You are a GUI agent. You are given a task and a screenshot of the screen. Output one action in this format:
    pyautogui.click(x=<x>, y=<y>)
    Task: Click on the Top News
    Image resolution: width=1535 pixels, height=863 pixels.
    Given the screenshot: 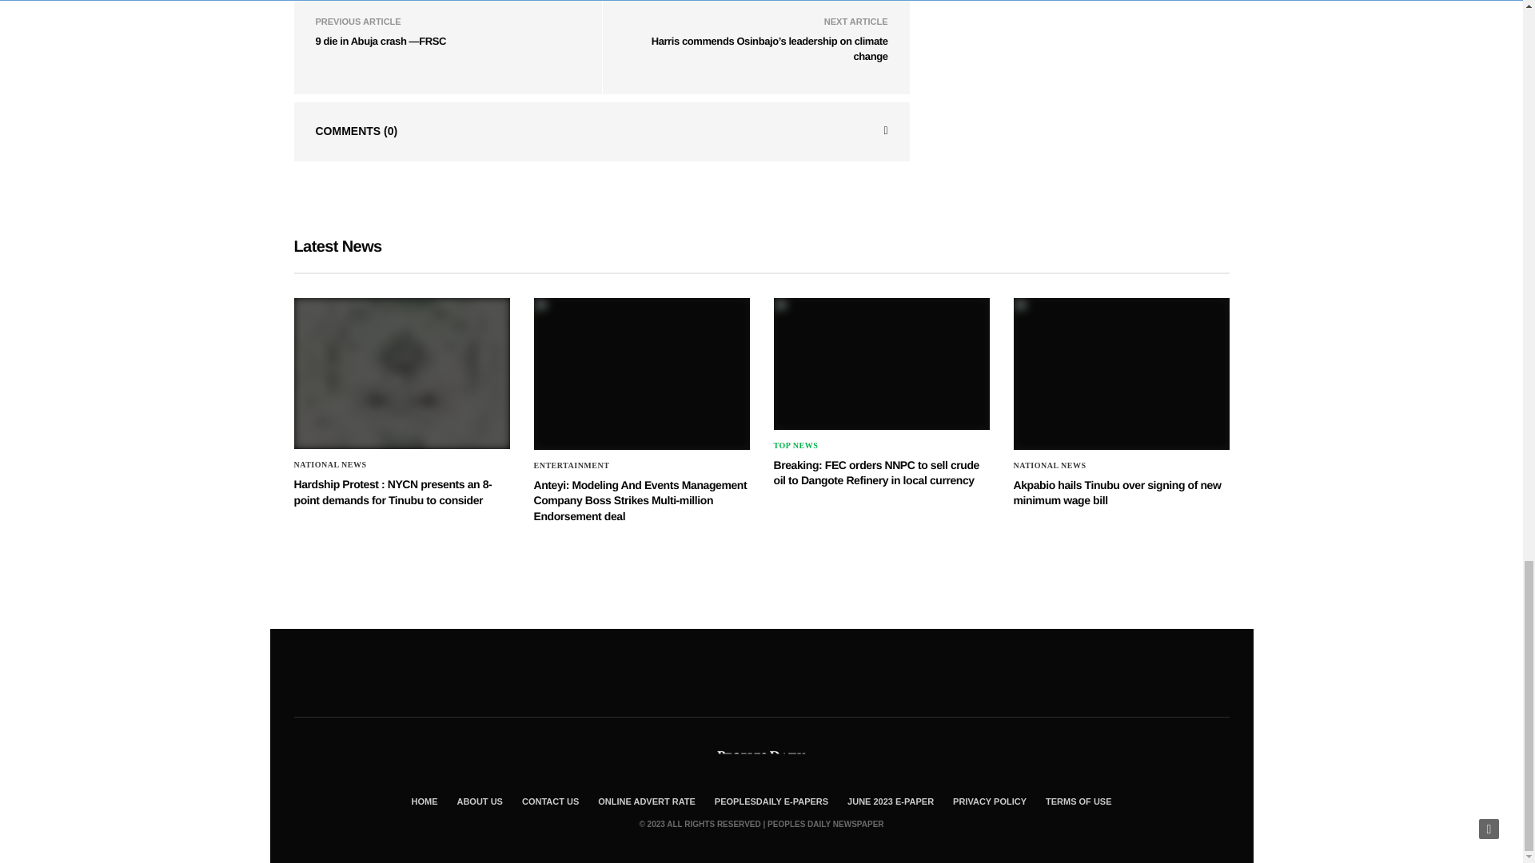 What is the action you would take?
    pyautogui.click(x=795, y=445)
    